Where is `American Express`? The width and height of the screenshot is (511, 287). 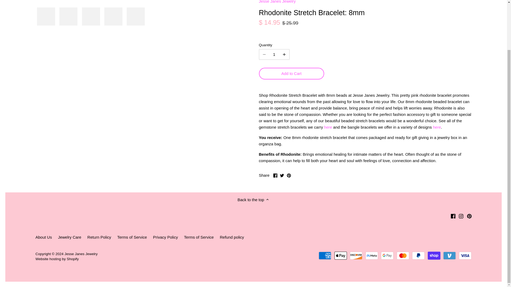
American Express is located at coordinates (325, 256).